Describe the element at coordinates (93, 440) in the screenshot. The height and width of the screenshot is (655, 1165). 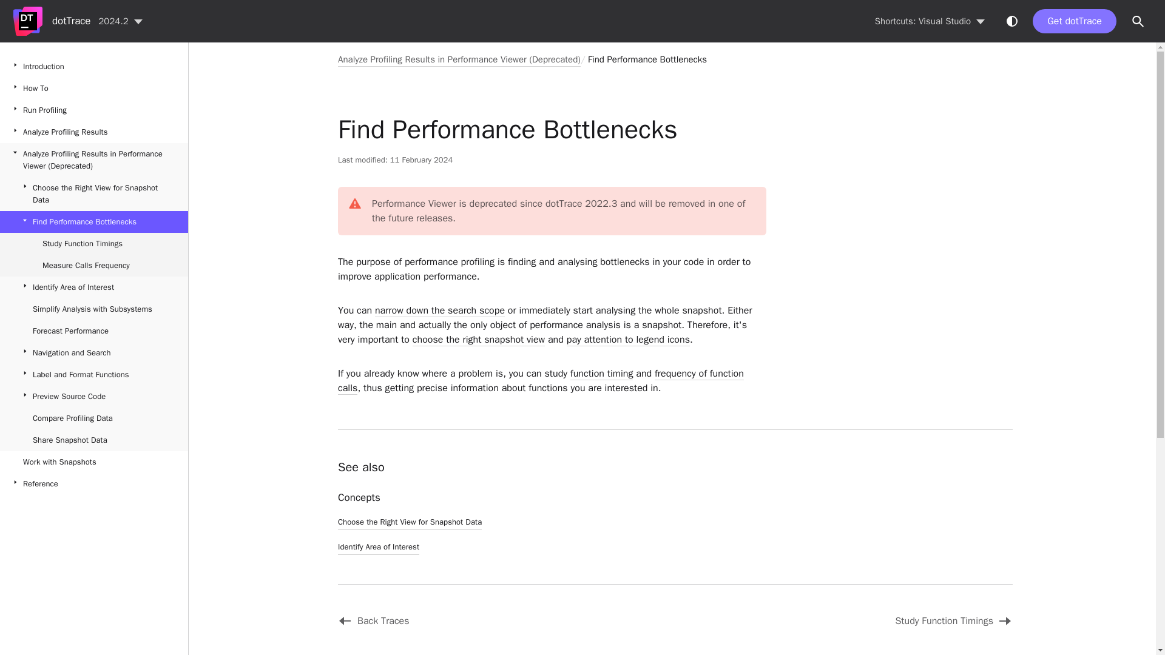
I see `Share Snapshot Data` at that location.